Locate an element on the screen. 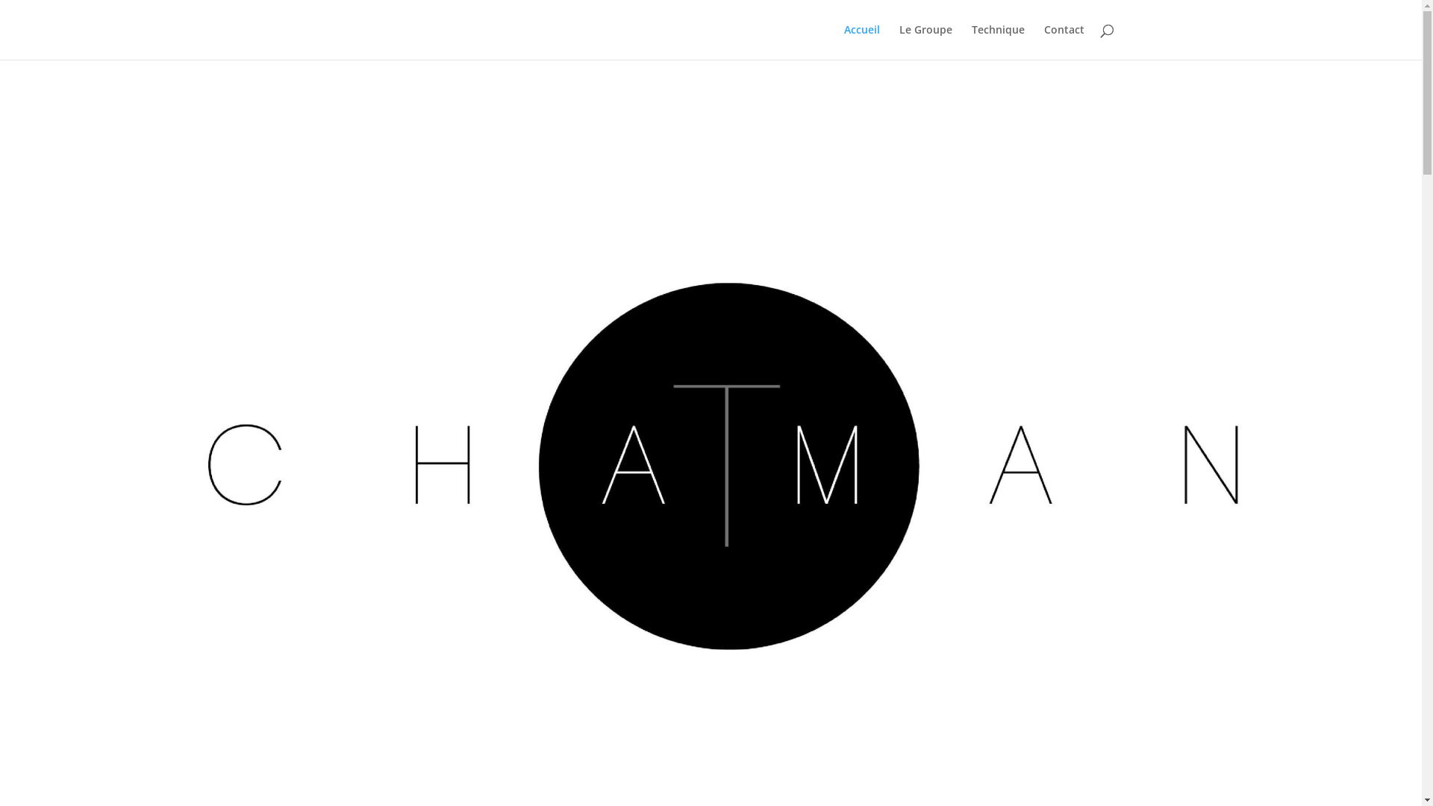 Image resolution: width=1433 pixels, height=806 pixels. Accueil is located at coordinates (861, 42).